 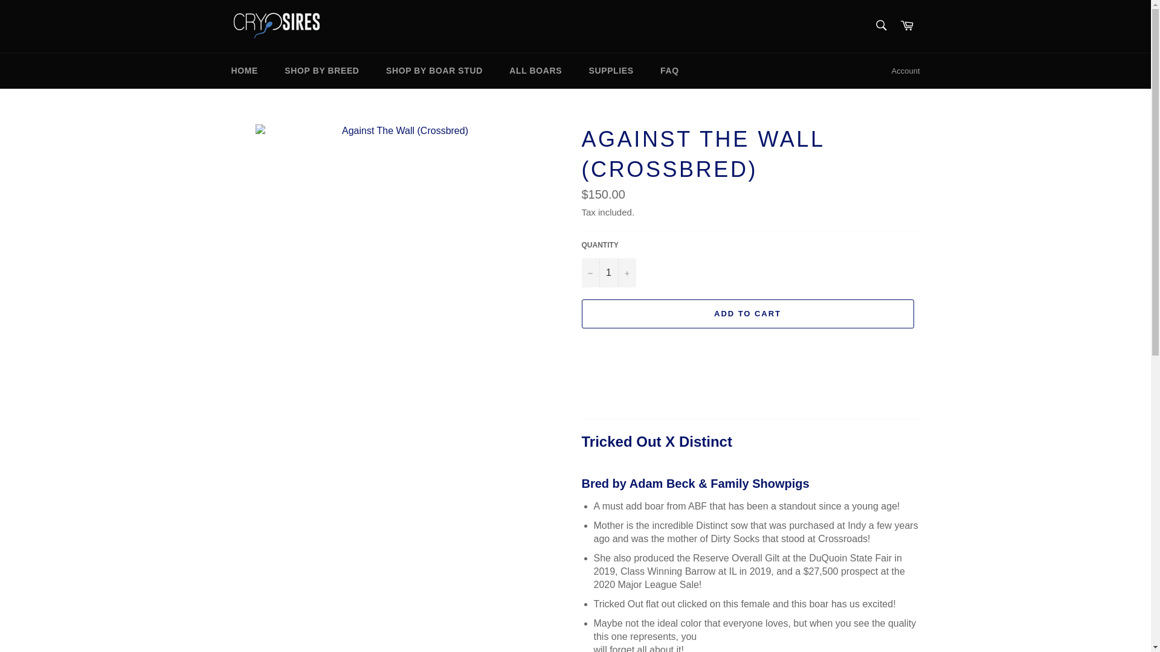 I want to click on Cart, so click(x=907, y=25).